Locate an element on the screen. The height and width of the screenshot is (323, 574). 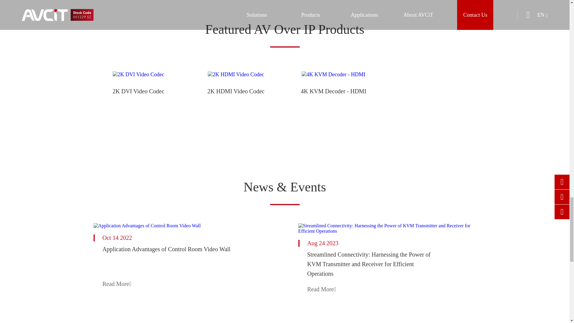
2K HDMI Video Codec is located at coordinates (236, 74).